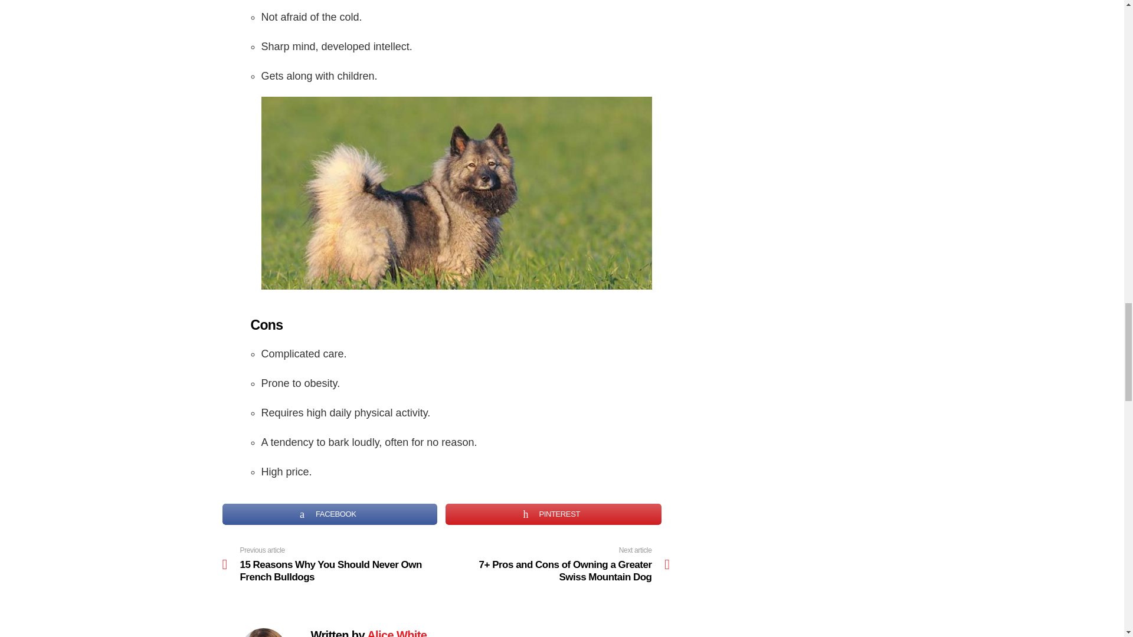 The image size is (1133, 637). Describe the element at coordinates (329, 514) in the screenshot. I see `FACEBOOK` at that location.